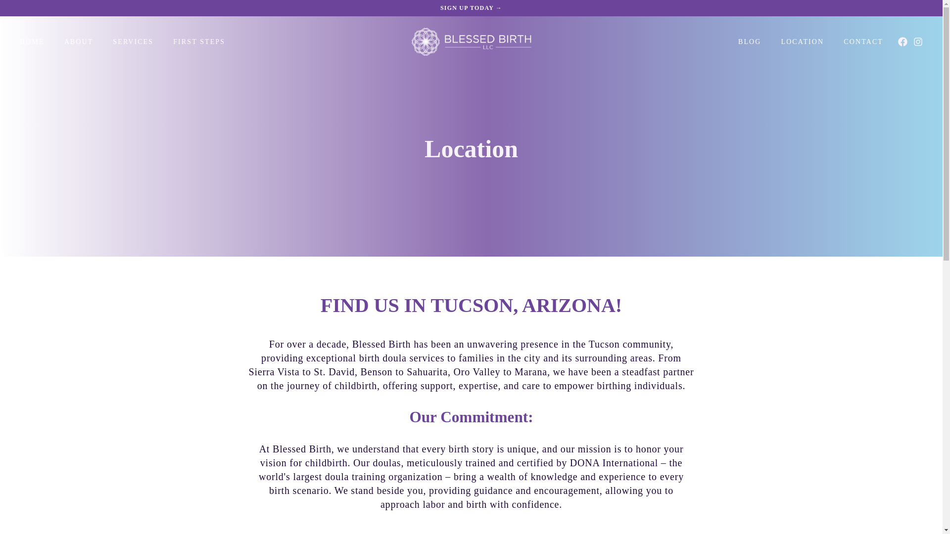 Image resolution: width=950 pixels, height=534 pixels. Describe the element at coordinates (32, 42) in the screenshot. I see `HOME` at that location.